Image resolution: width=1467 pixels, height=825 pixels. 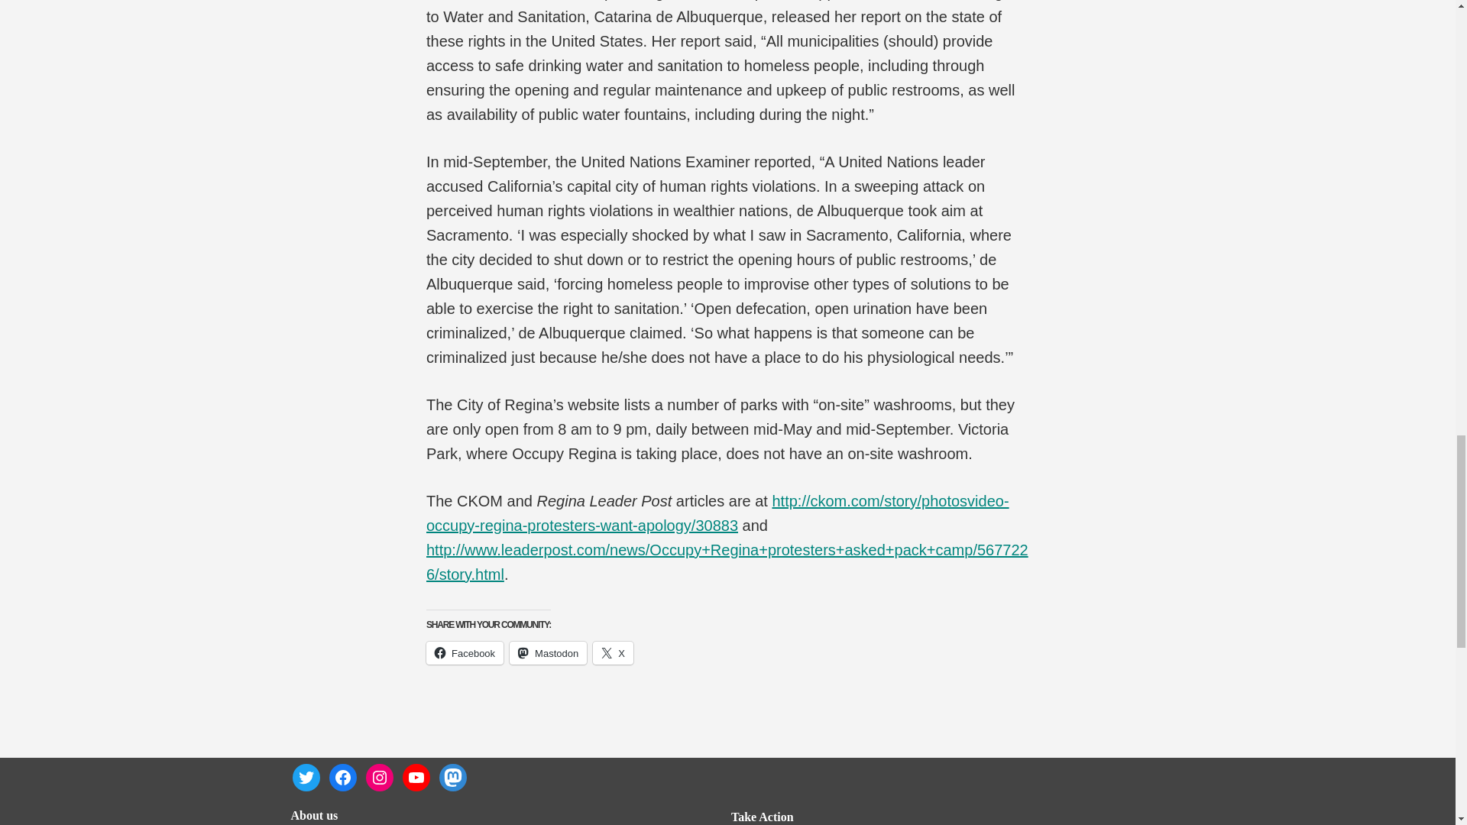 I want to click on Facebook, so click(x=465, y=653).